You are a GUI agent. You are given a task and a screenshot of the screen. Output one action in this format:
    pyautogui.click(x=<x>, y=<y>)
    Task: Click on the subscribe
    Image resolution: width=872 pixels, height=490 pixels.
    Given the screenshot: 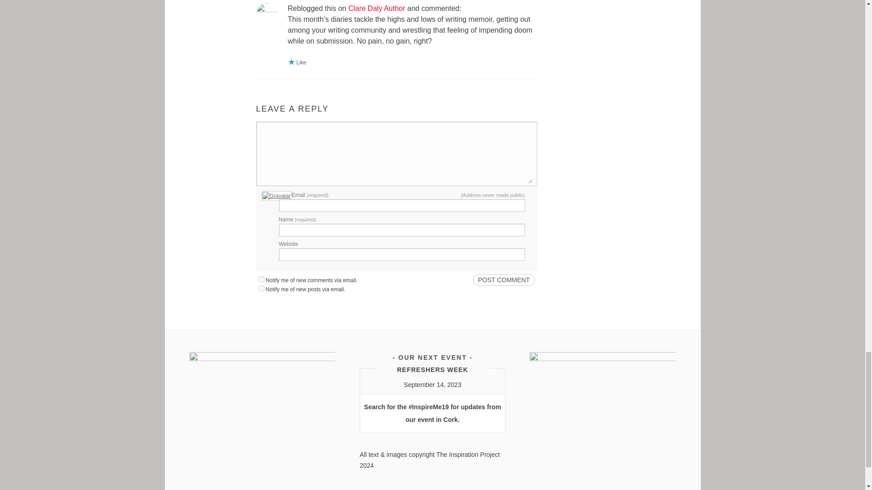 What is the action you would take?
    pyautogui.click(x=261, y=288)
    